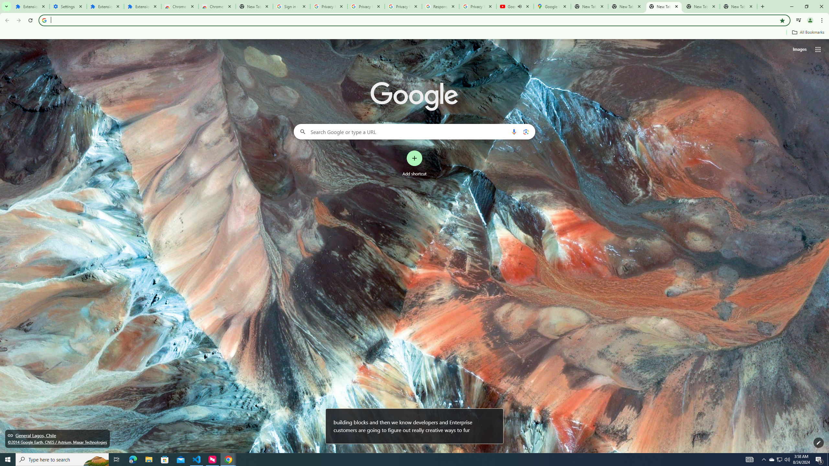  I want to click on Extensions, so click(30, 6).